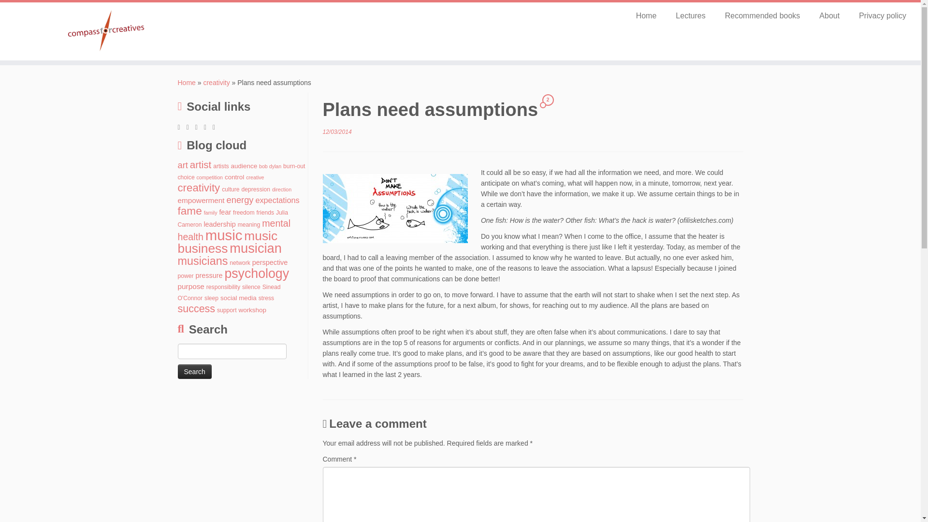  Describe the element at coordinates (230, 189) in the screenshot. I see `culture` at that location.